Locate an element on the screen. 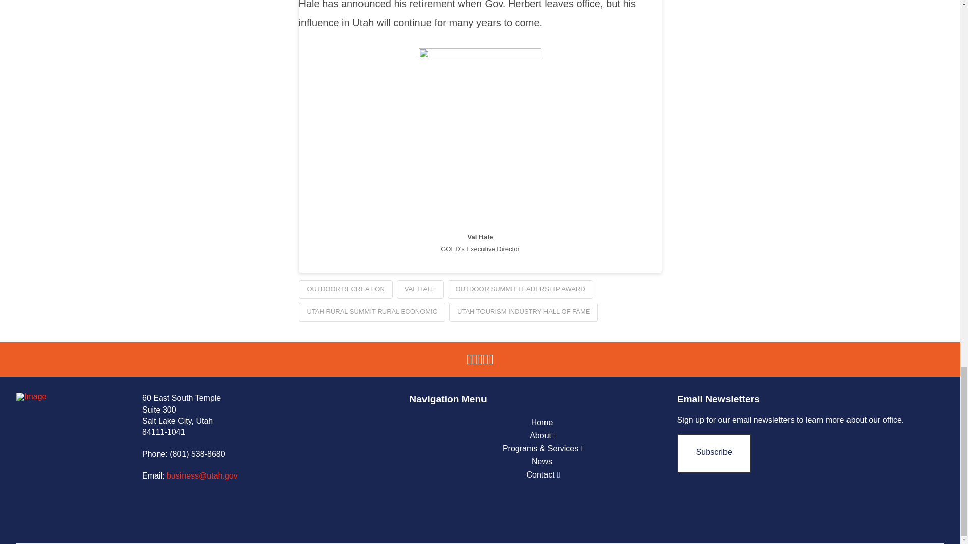  VAL HALE is located at coordinates (420, 290).